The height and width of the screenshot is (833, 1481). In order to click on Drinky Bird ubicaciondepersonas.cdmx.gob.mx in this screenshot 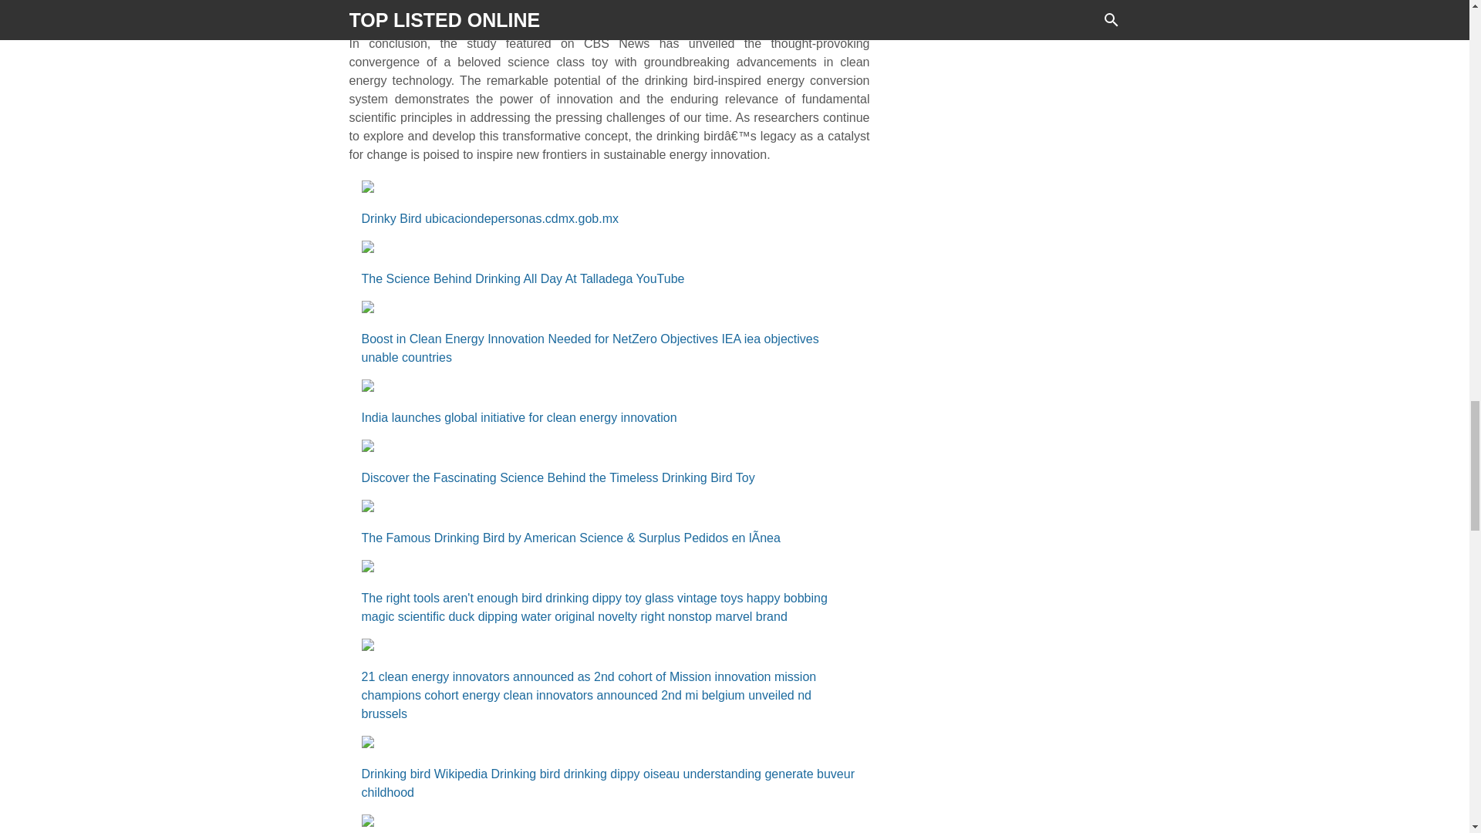, I will do `click(609, 189)`.